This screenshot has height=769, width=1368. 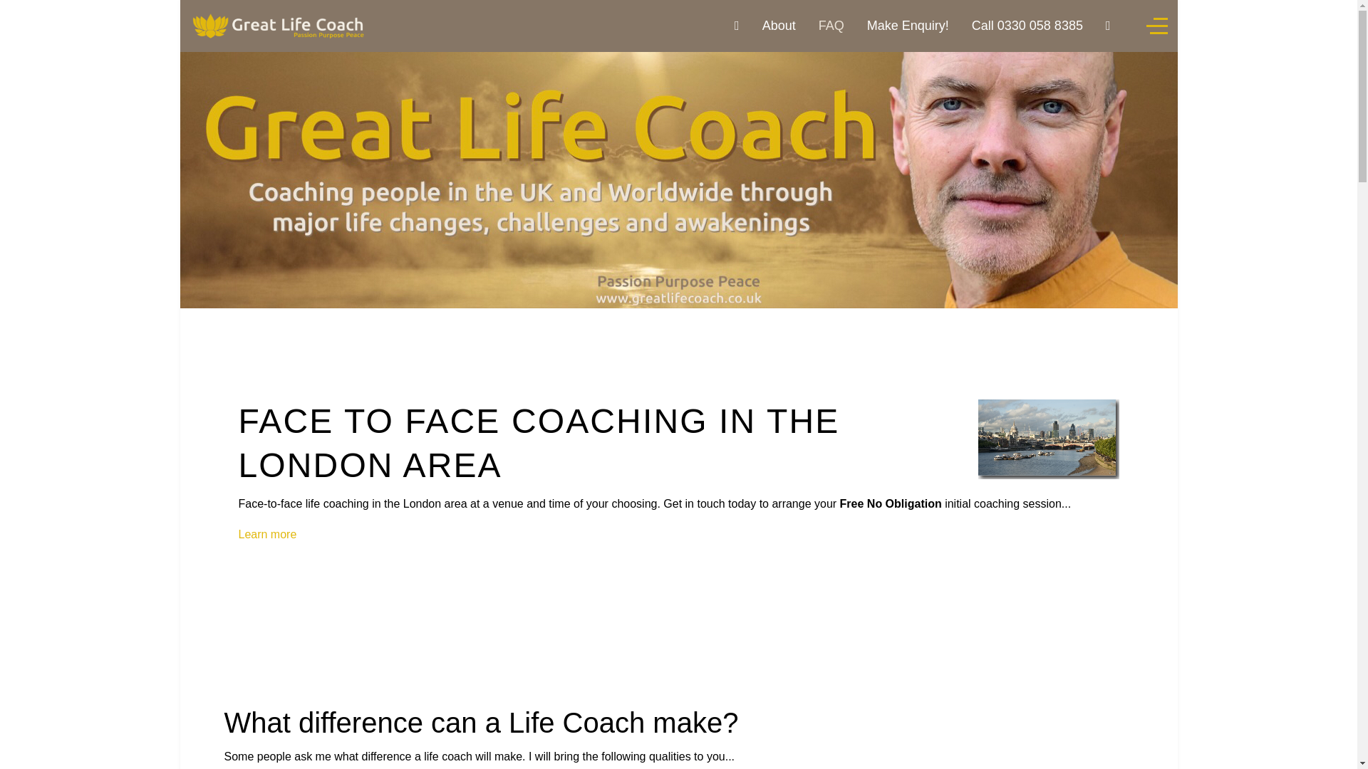 I want to click on Make Enquiry!, so click(x=908, y=26).